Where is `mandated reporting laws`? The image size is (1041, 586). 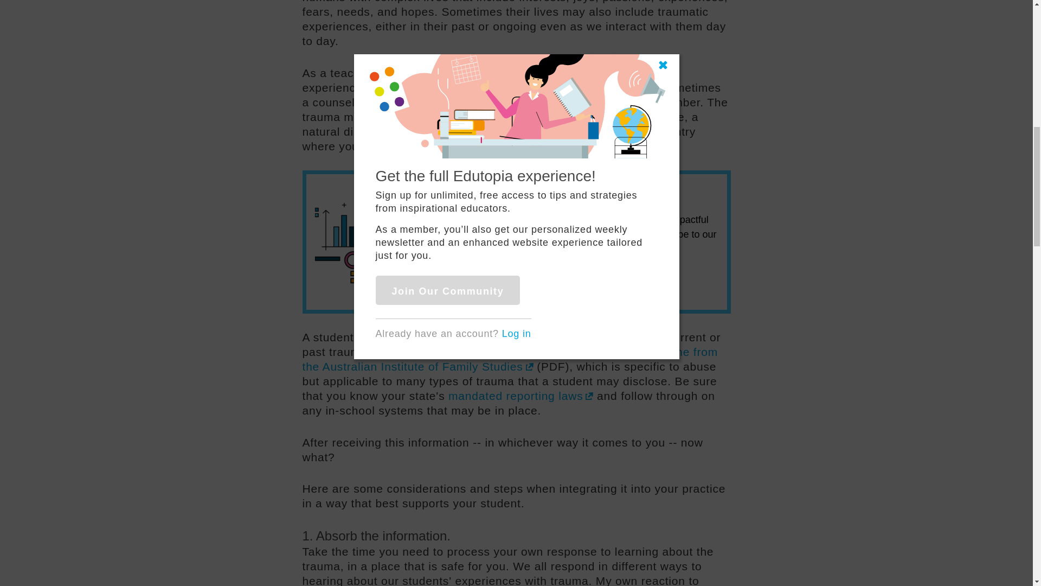
mandated reporting laws is located at coordinates (520, 396).